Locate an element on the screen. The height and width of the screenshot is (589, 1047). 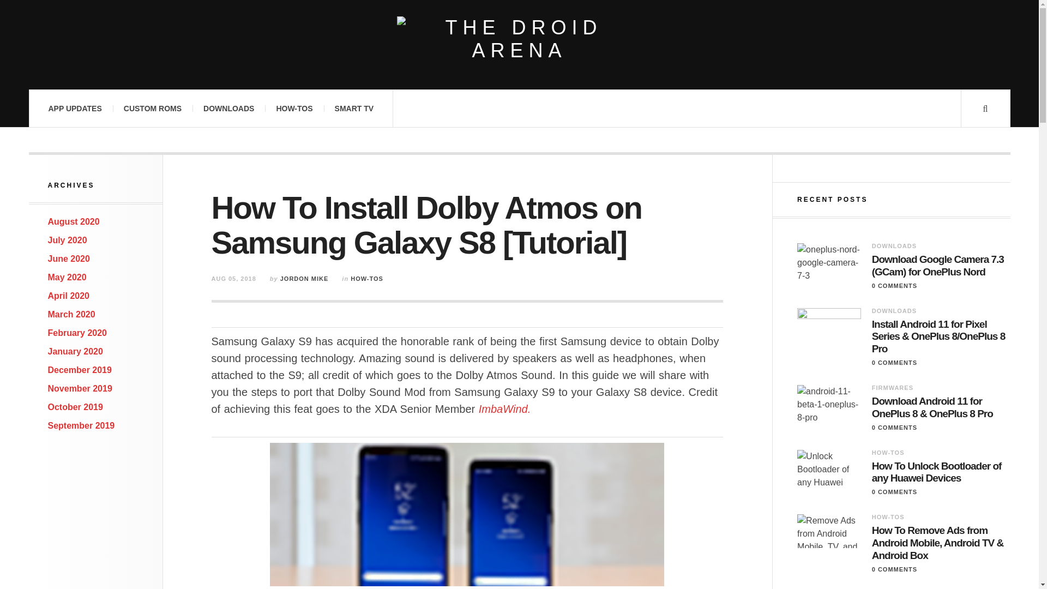
DOWNLOADS is located at coordinates (228, 109).